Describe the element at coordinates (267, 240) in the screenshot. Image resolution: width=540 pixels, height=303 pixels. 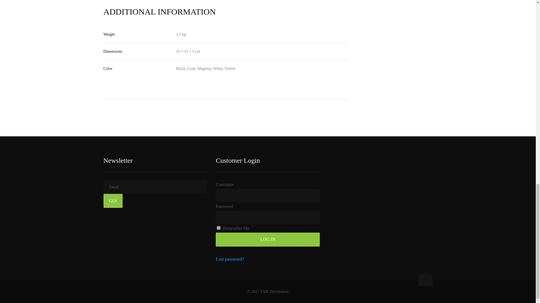
I see `Log In` at that location.